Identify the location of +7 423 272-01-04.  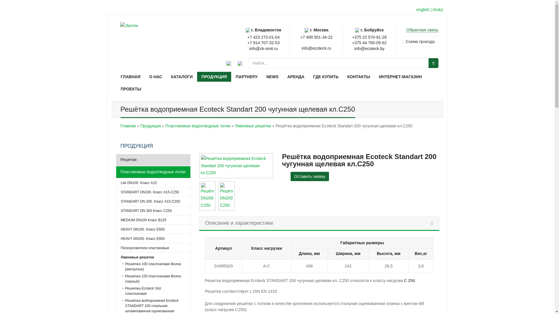
(264, 37).